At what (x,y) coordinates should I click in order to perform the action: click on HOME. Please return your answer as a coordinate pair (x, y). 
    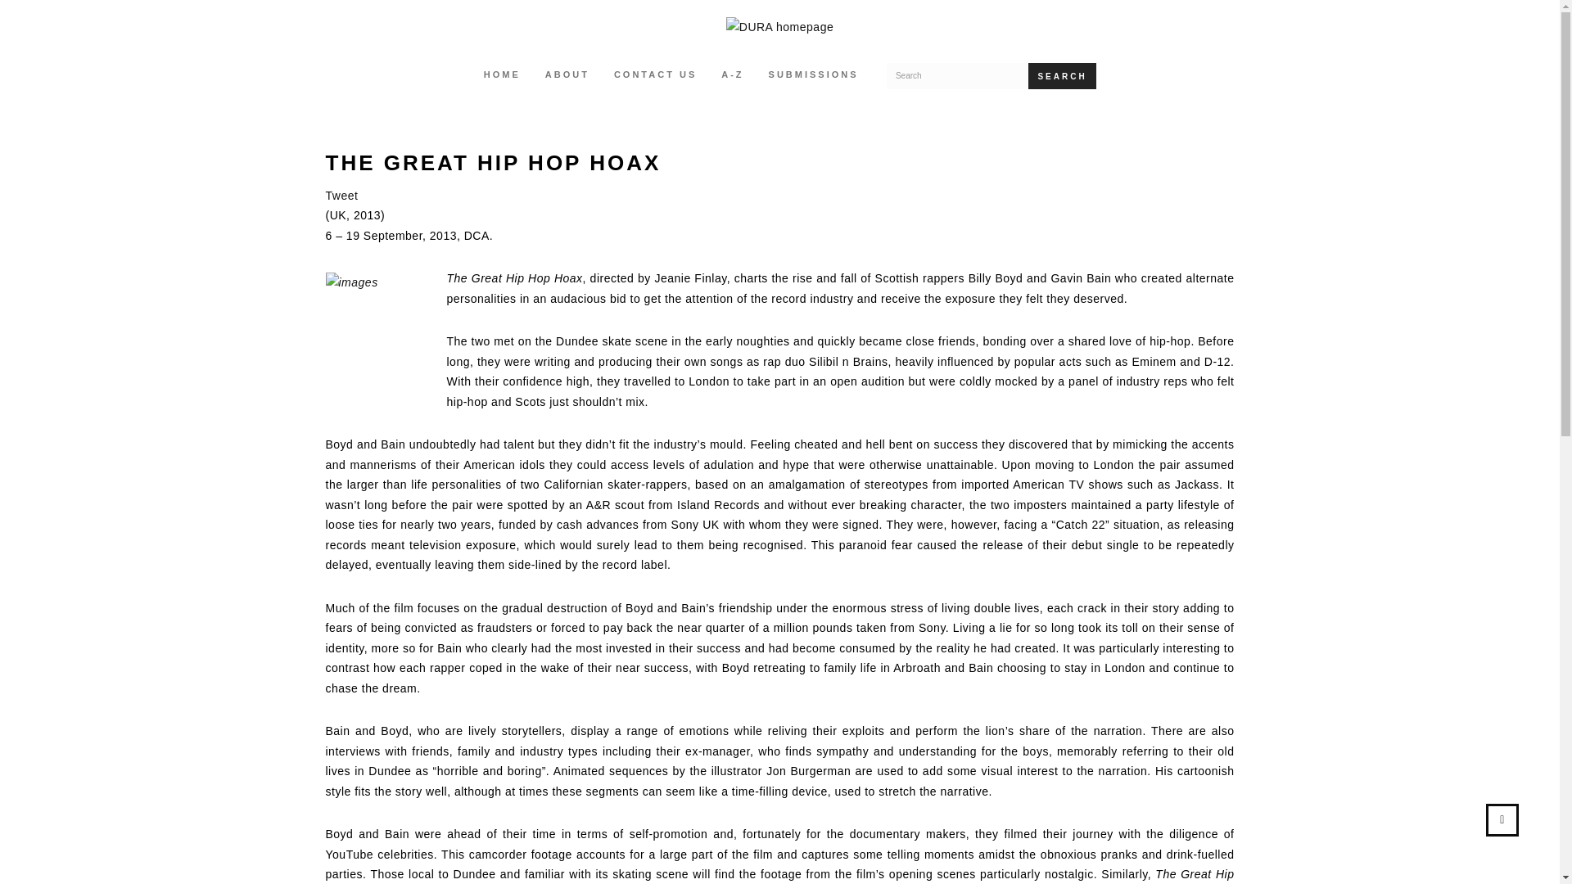
    Looking at the image, I should click on (502, 75).